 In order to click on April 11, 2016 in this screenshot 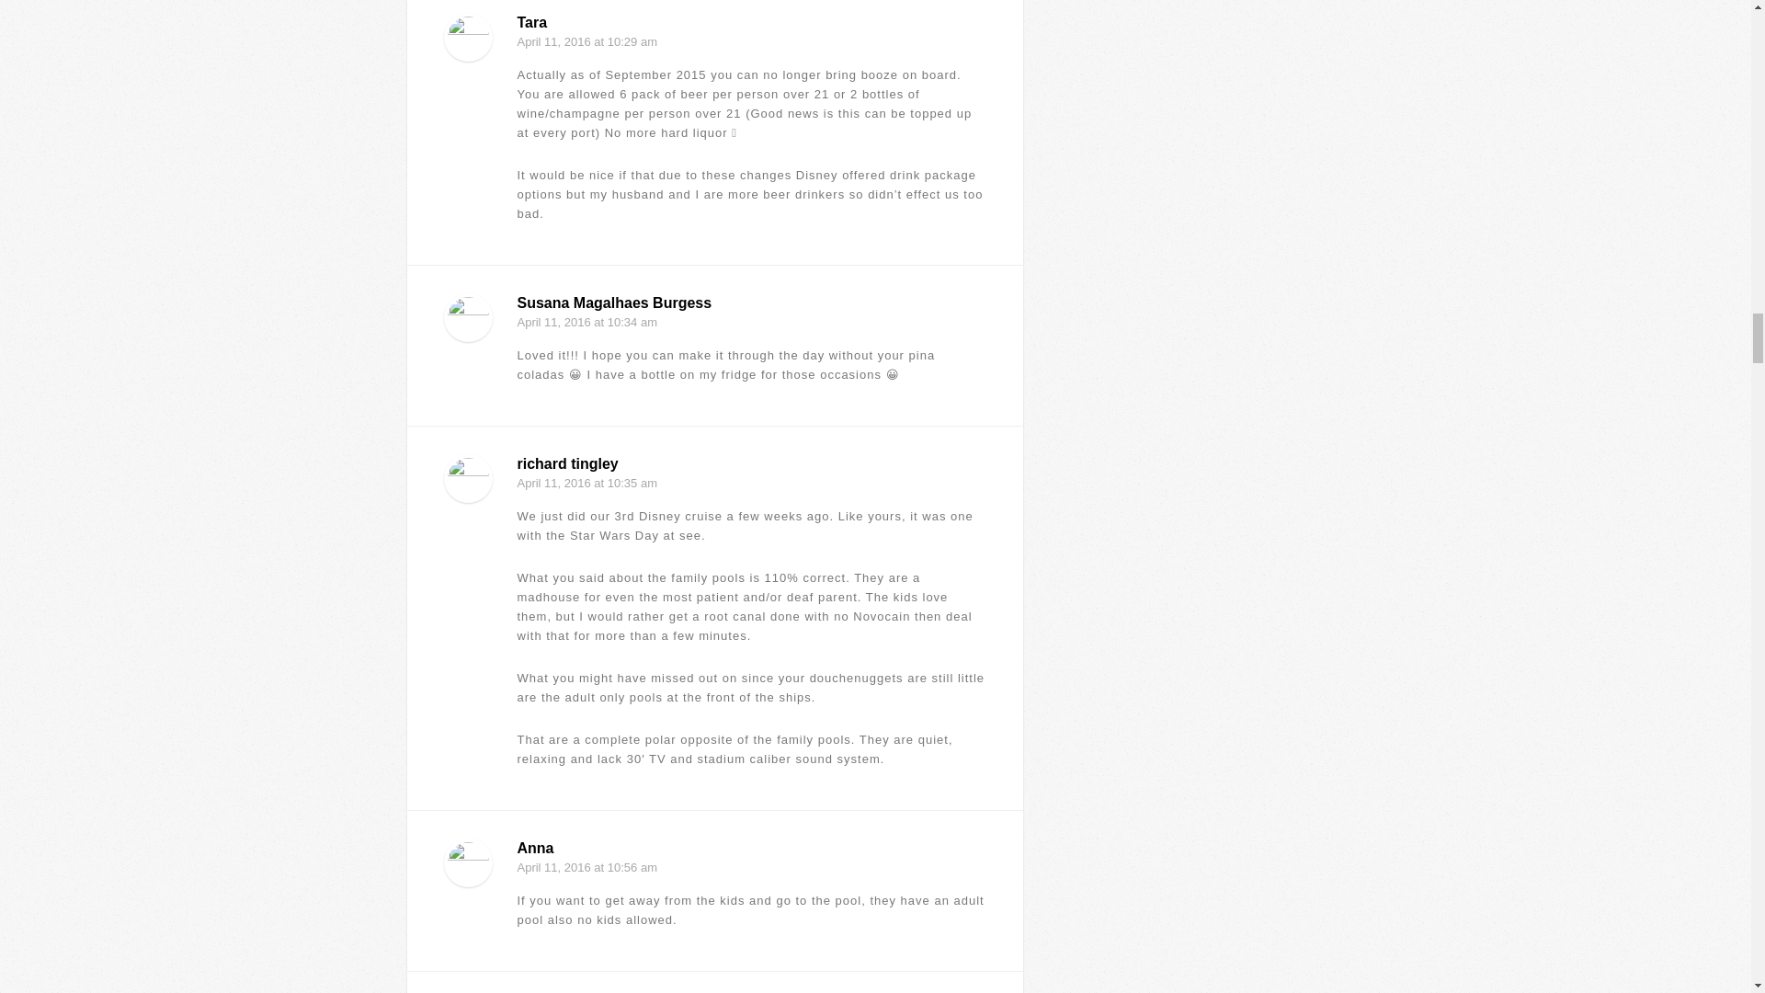, I will do `click(553, 322)`.